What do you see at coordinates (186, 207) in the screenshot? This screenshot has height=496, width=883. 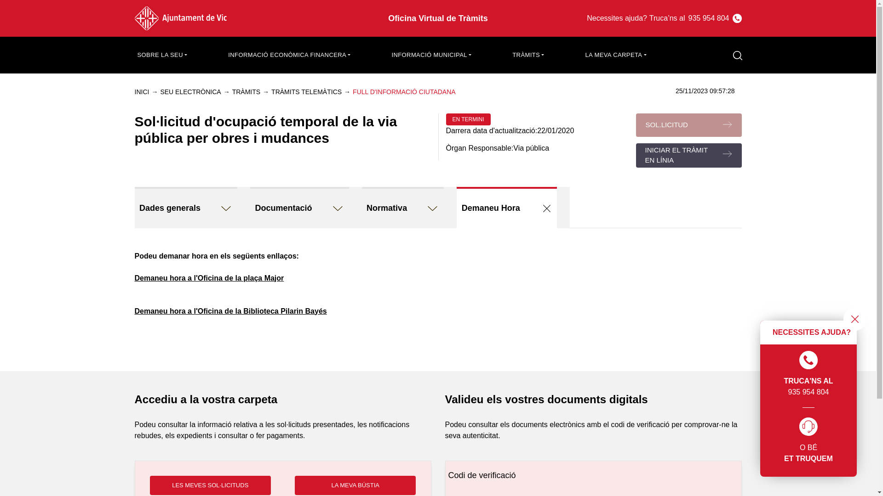 I see `Dades generals` at bounding box center [186, 207].